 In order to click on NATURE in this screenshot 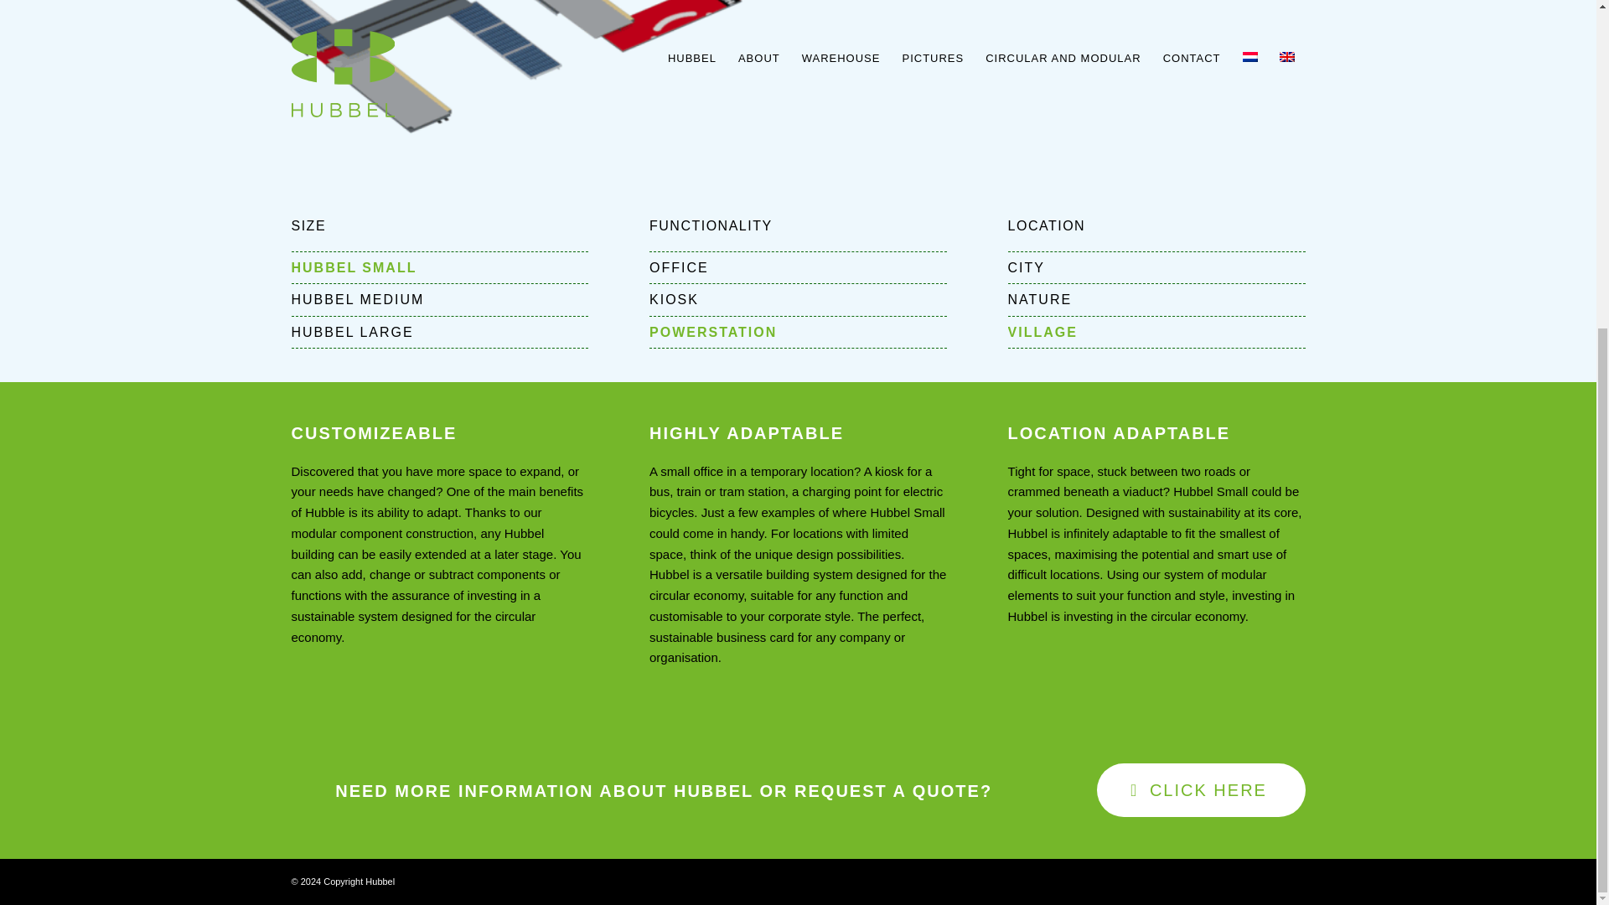, I will do `click(1156, 299)`.